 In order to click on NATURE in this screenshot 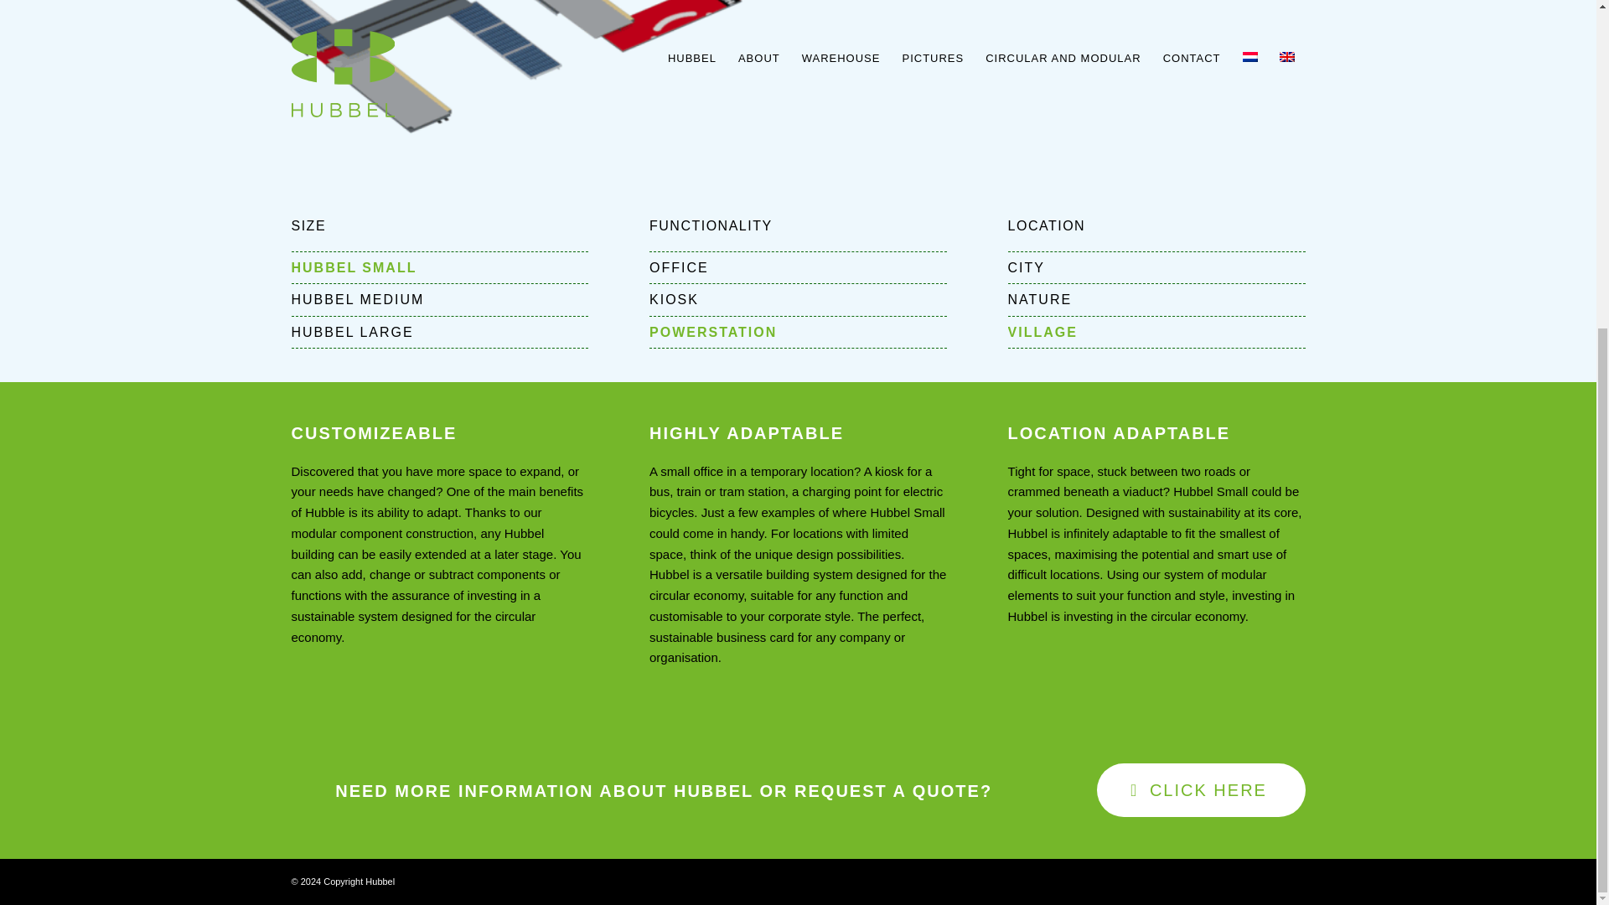, I will do `click(1156, 299)`.